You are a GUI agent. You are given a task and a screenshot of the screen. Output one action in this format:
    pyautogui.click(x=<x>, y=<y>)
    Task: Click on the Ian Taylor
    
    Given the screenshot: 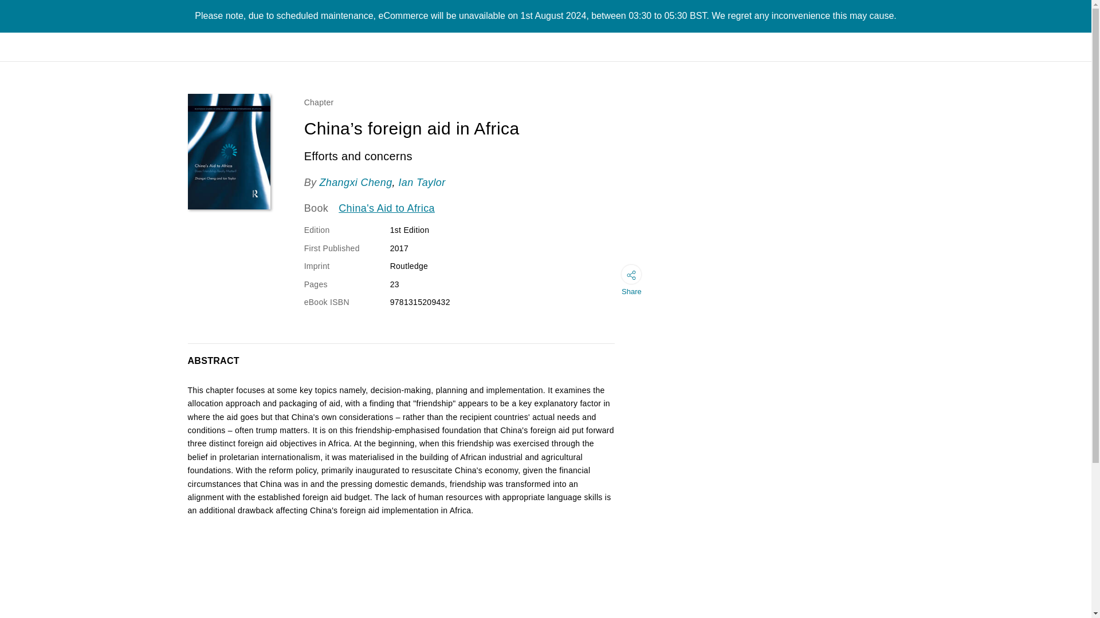 What is the action you would take?
    pyautogui.click(x=422, y=182)
    